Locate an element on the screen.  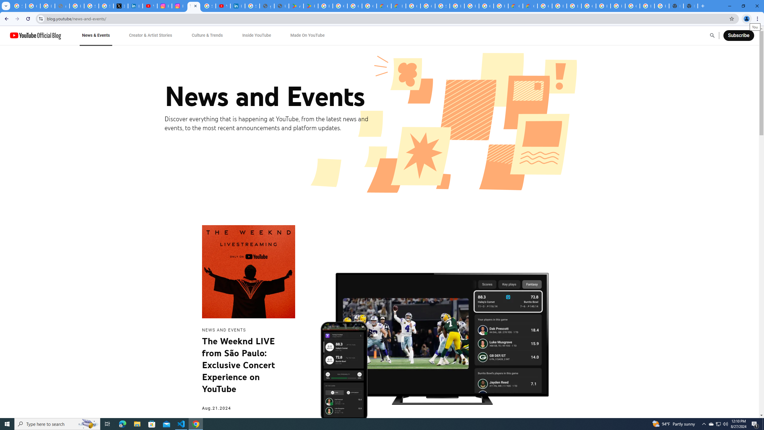
Creator & Artist Stories is located at coordinates (151, 35).